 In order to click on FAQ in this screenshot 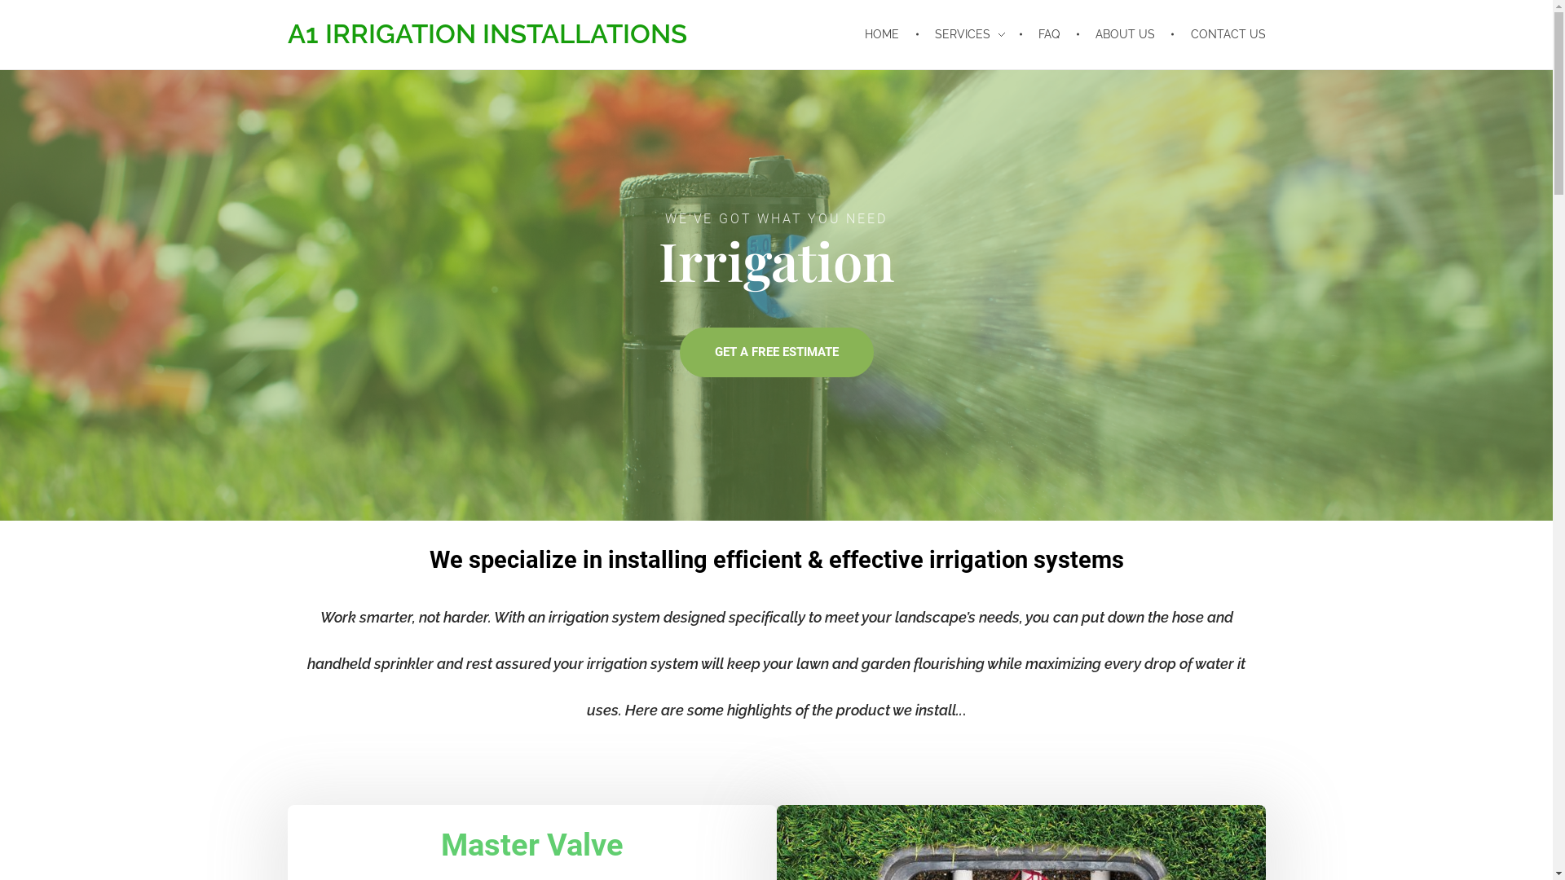, I will do `click(1052, 34)`.